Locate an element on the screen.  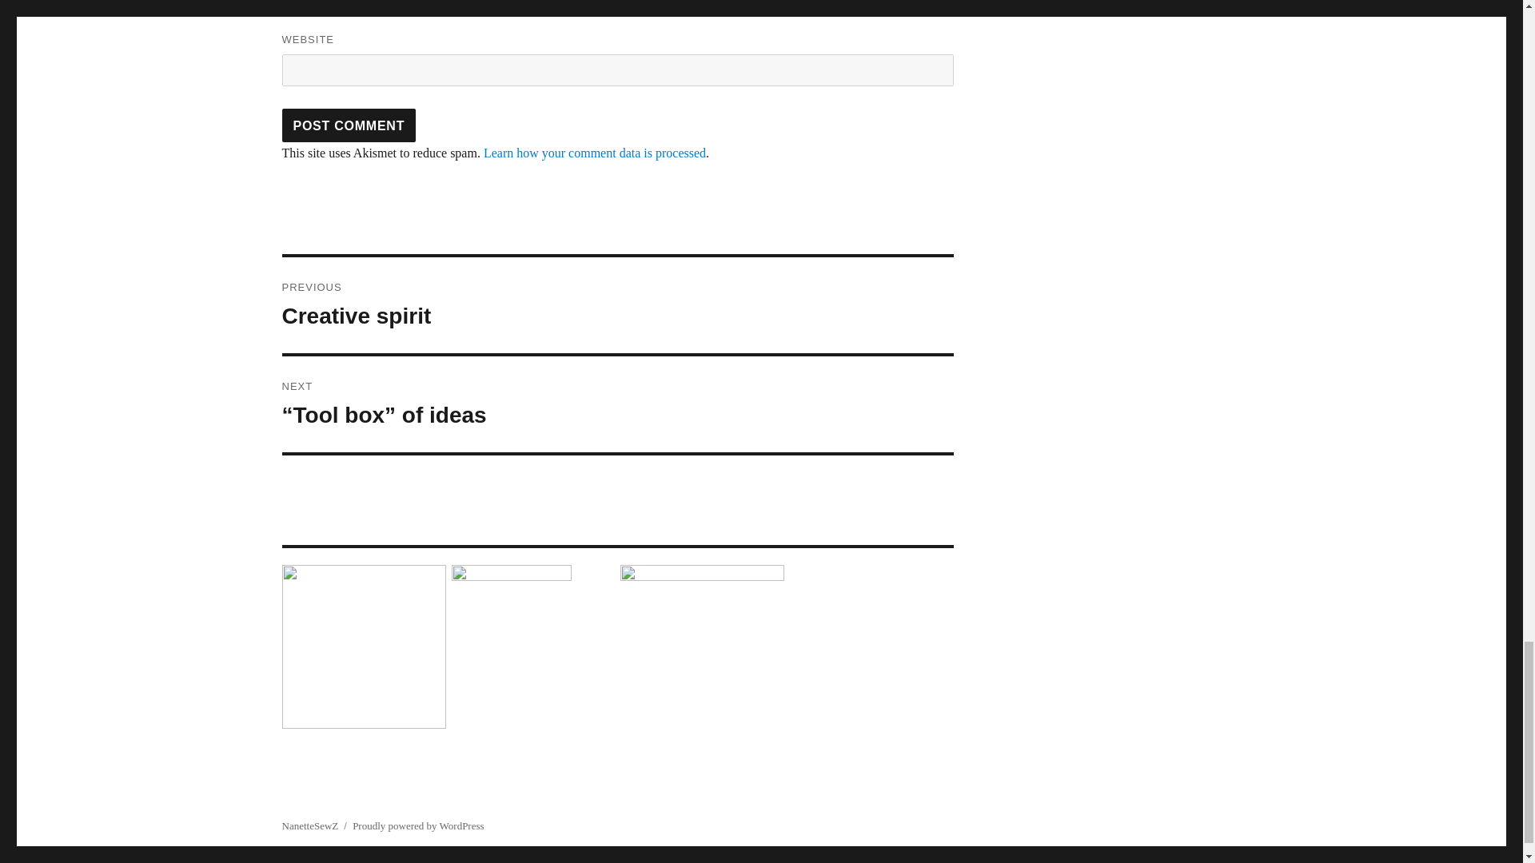
Post Comment is located at coordinates (349, 125).